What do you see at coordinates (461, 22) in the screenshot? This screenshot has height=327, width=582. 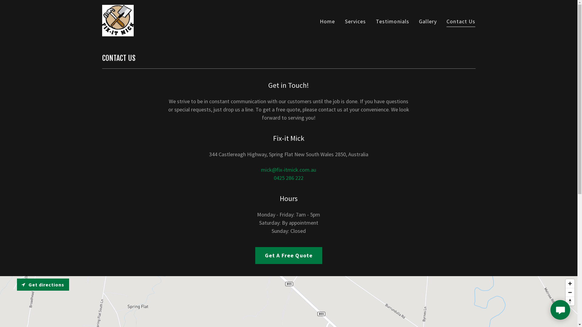 I see `Contact Us` at bounding box center [461, 22].